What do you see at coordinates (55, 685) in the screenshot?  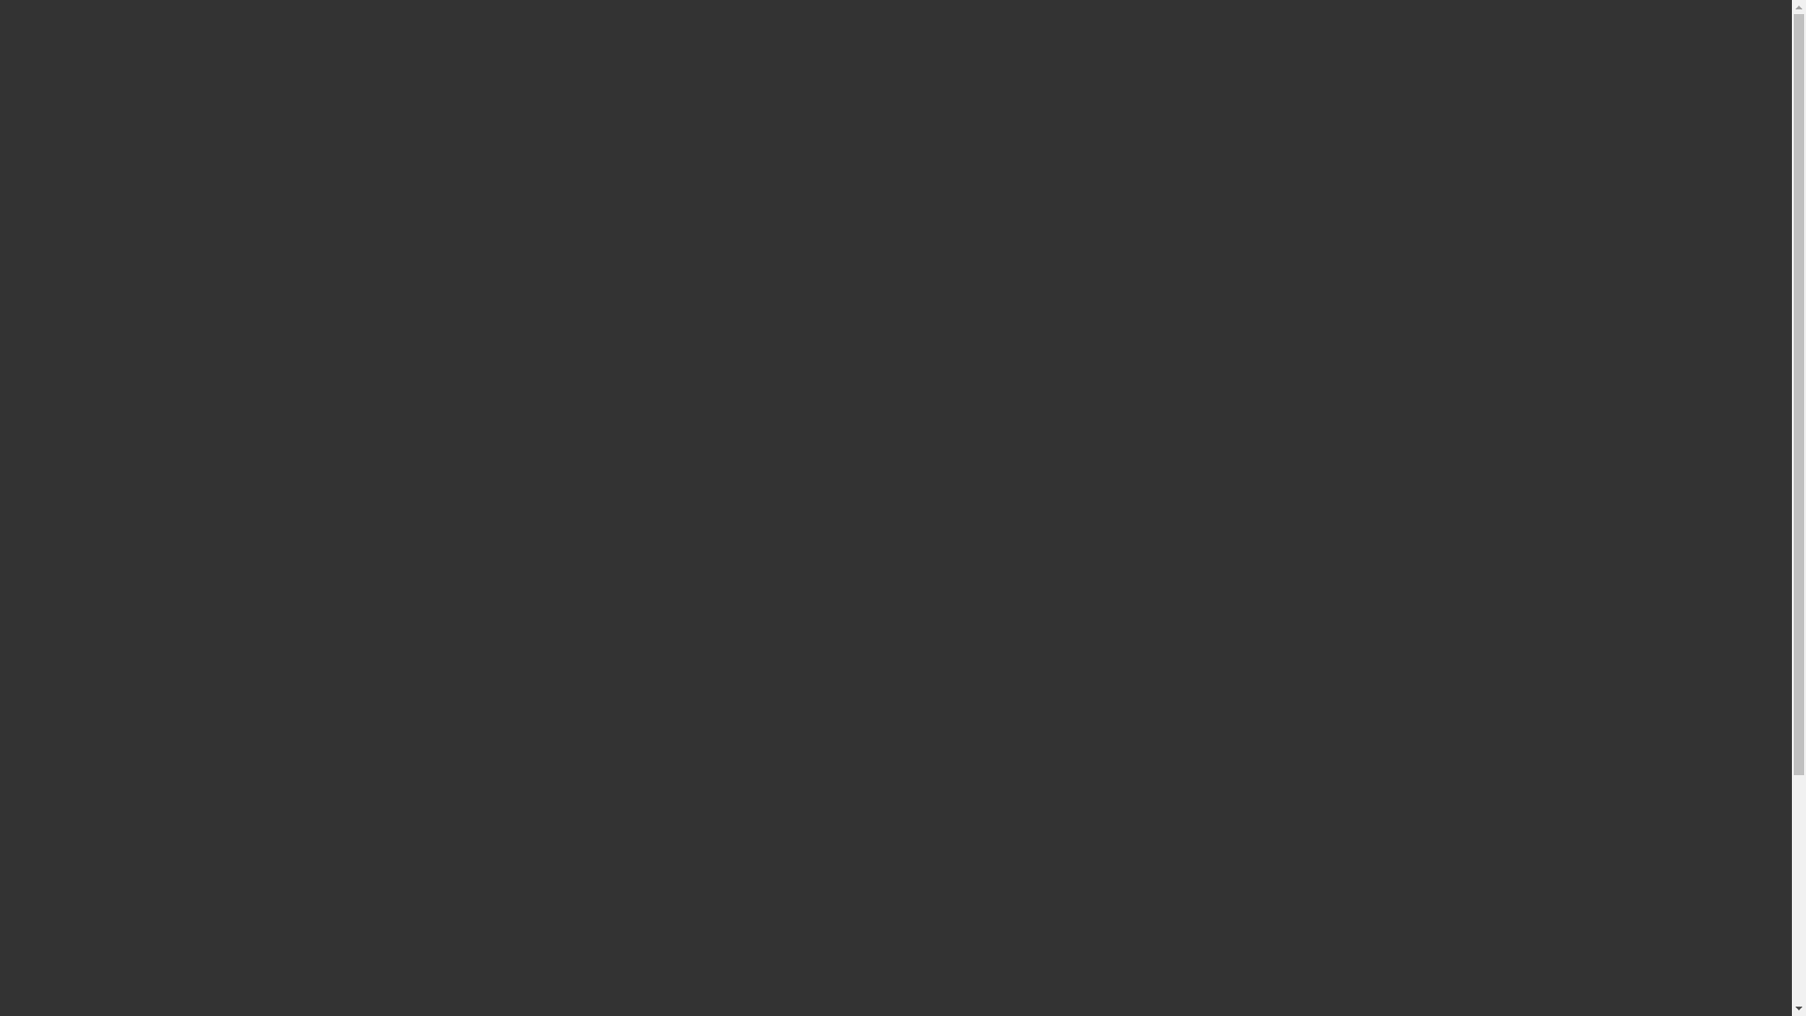 I see `Links` at bounding box center [55, 685].